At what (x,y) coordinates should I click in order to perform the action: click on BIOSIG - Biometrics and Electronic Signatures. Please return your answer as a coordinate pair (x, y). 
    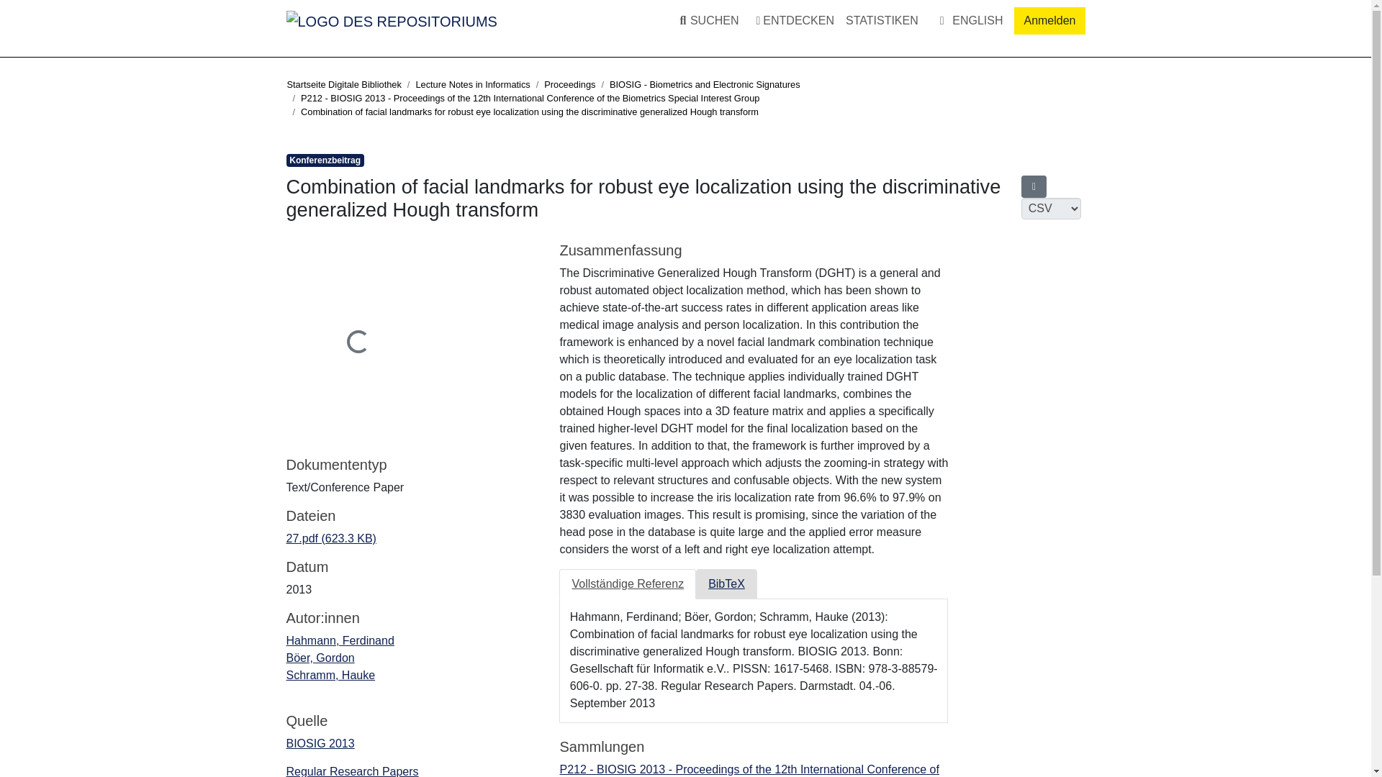
    Looking at the image, I should click on (704, 85).